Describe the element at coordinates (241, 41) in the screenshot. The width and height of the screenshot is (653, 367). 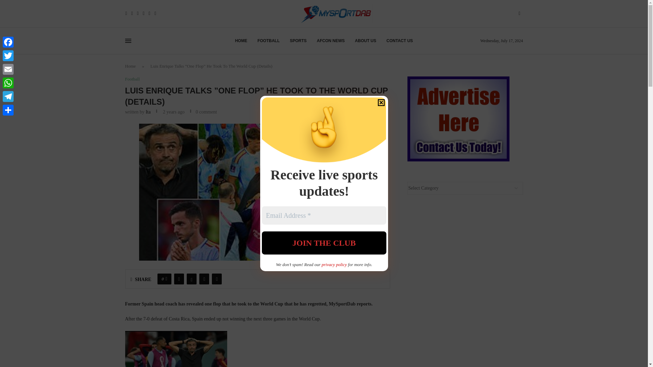
I see `HOME` at that location.